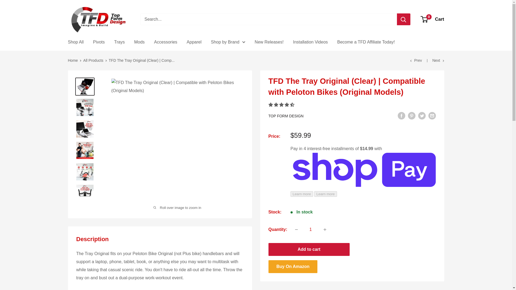 Image resolution: width=516 pixels, height=290 pixels. I want to click on 1, so click(311, 229).